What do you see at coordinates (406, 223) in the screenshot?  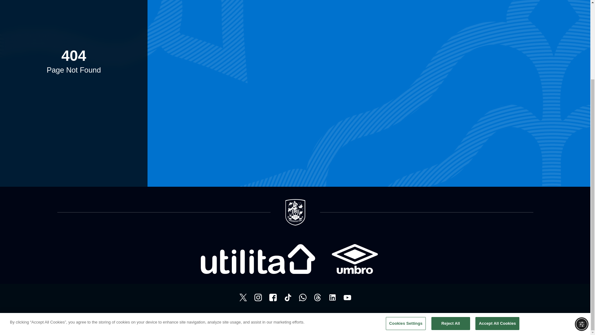 I see `Cookies Settings` at bounding box center [406, 223].